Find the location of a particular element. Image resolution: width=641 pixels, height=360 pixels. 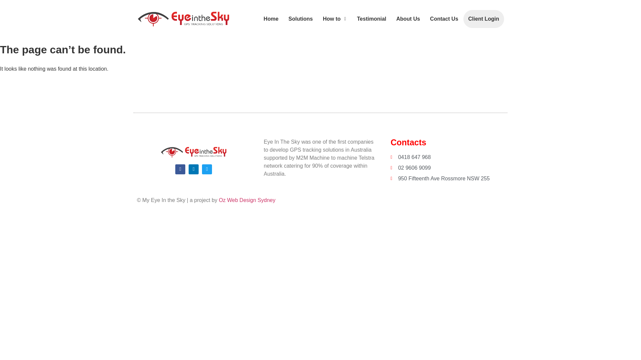

About Us is located at coordinates (406, 19).